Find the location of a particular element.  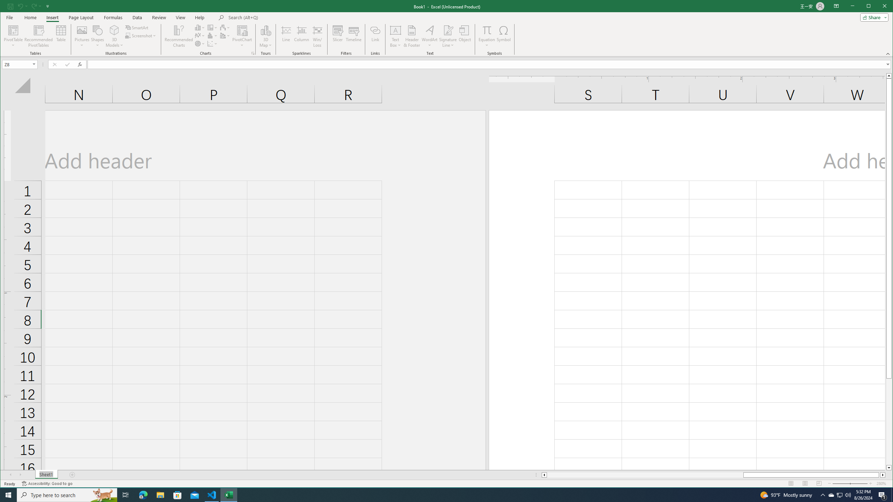

Insert Hierarchy Chart is located at coordinates (212, 27).